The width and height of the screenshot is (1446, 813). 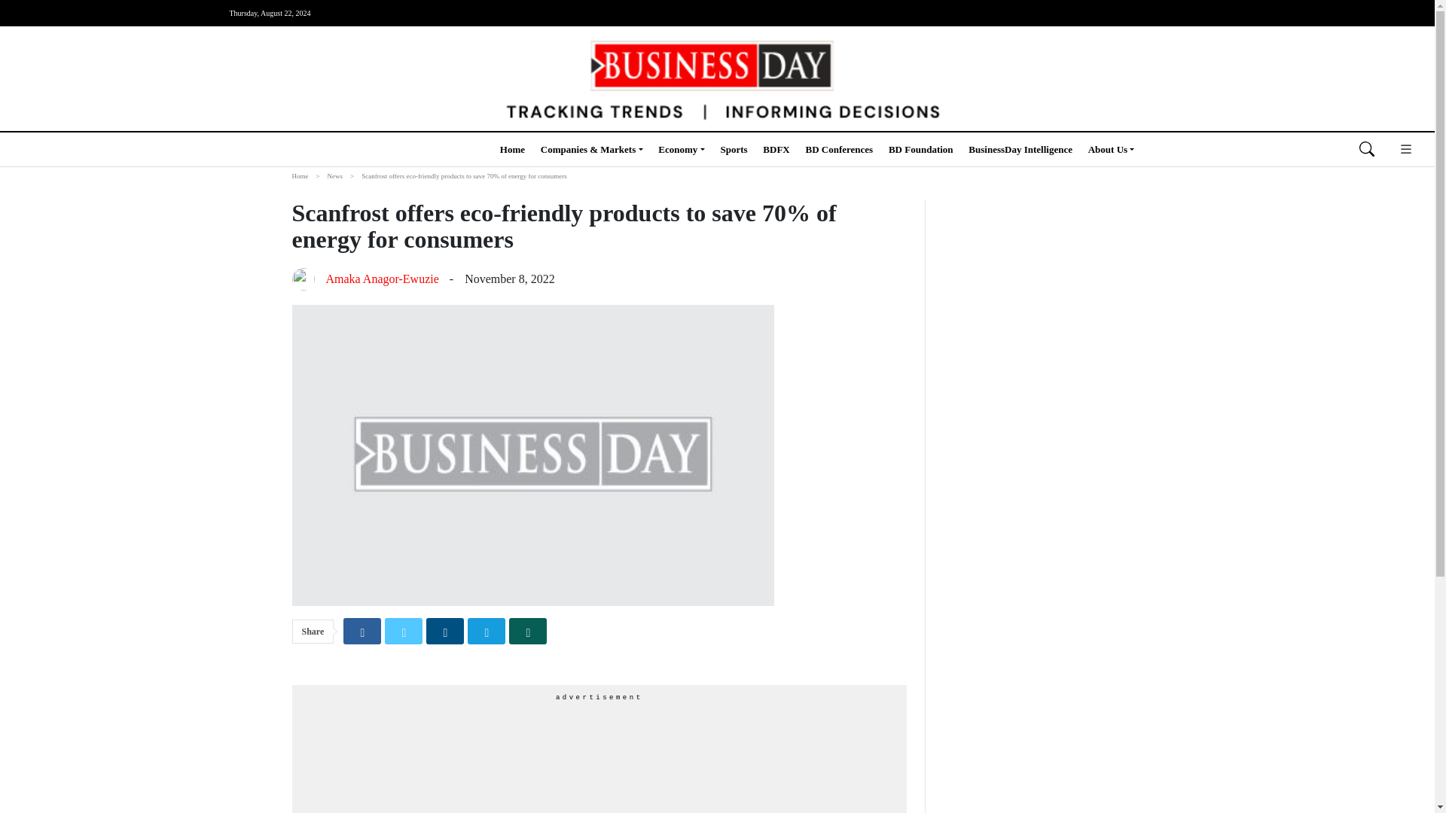 I want to click on BD Foundation, so click(x=920, y=149).